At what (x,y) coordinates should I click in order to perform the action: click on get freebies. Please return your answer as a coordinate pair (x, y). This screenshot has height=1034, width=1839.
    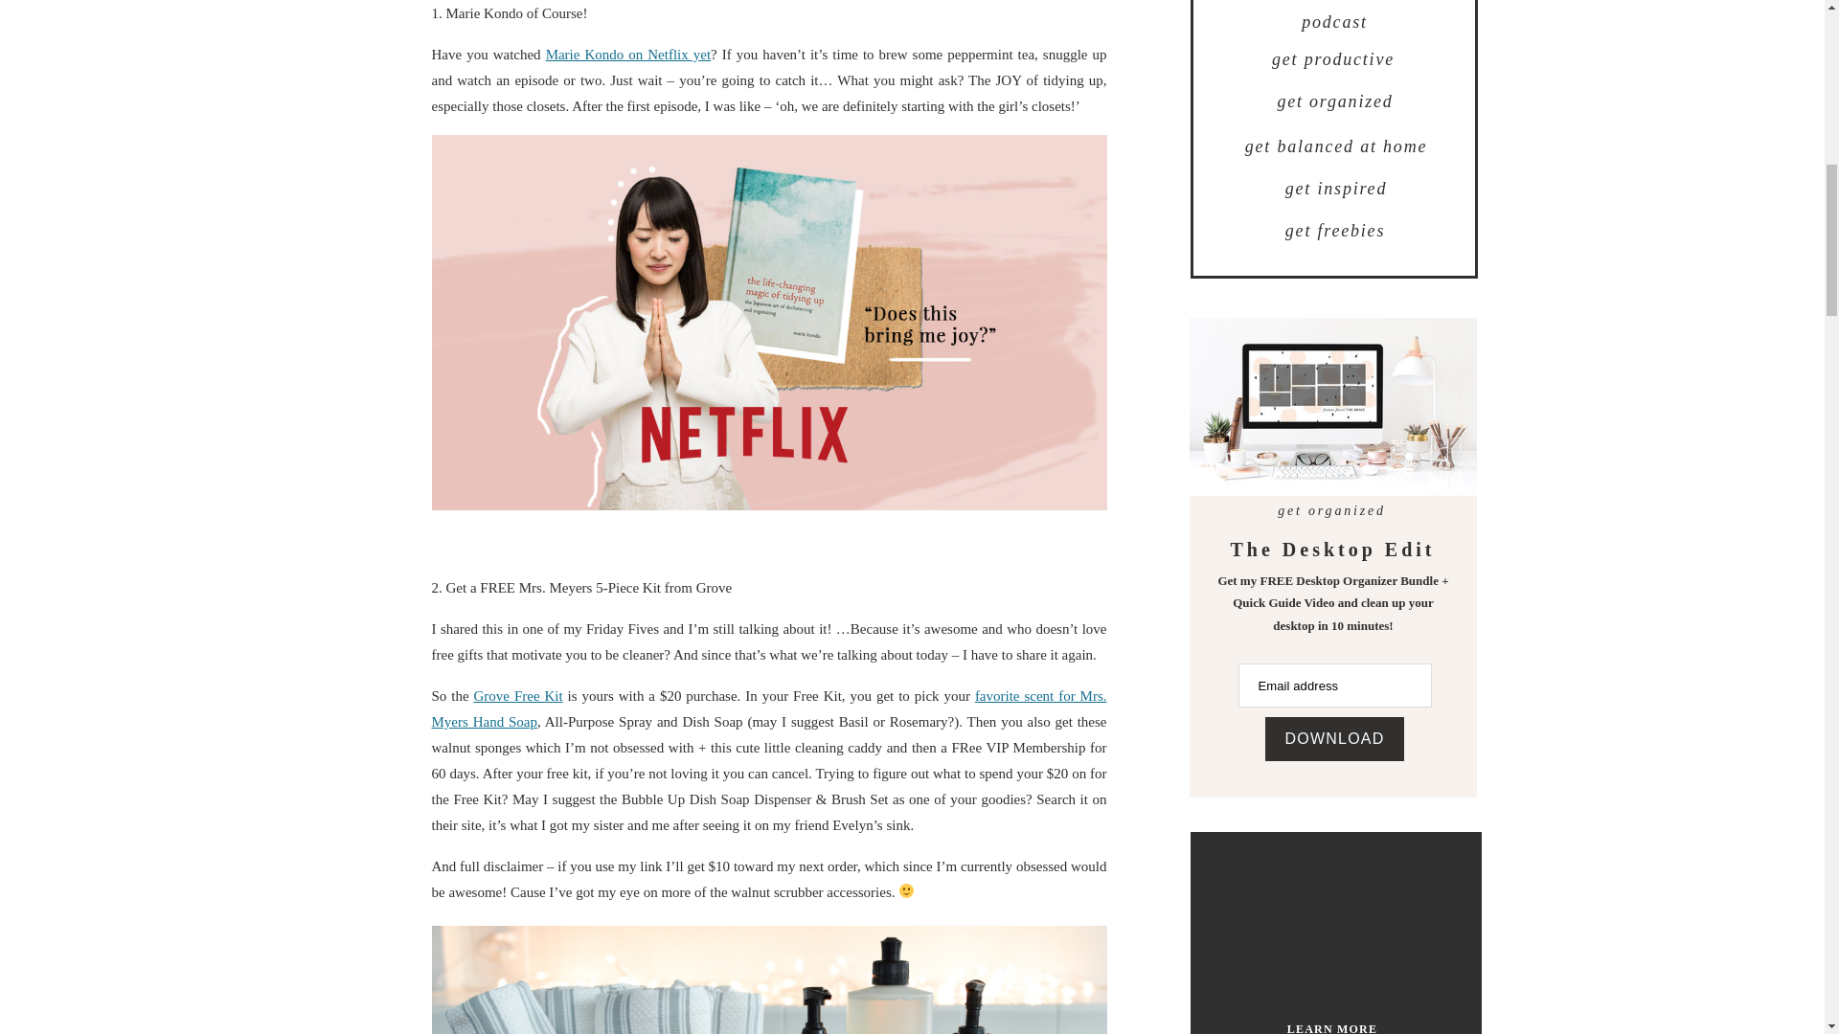
    Looking at the image, I should click on (1335, 232).